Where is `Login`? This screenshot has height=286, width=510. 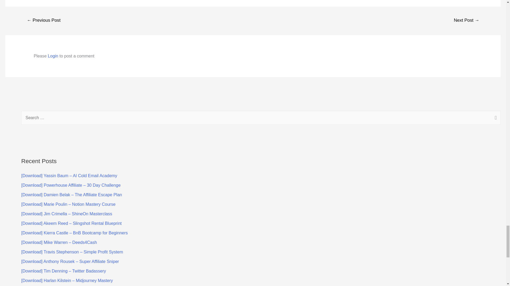
Login is located at coordinates (53, 56).